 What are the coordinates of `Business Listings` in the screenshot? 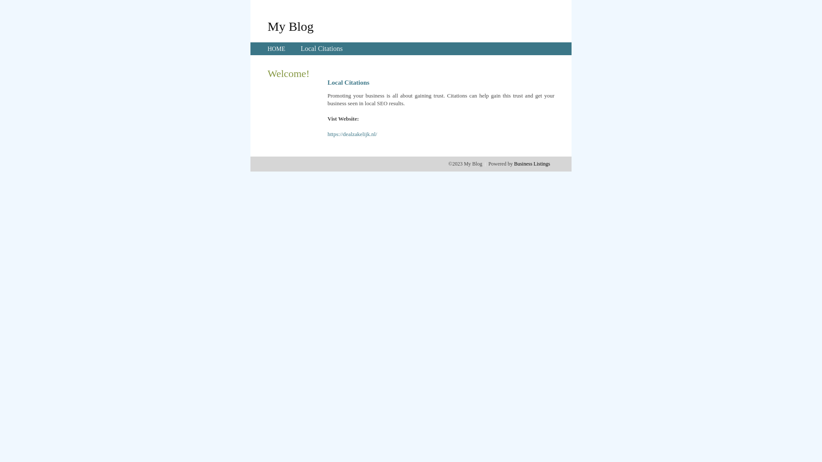 It's located at (532, 164).